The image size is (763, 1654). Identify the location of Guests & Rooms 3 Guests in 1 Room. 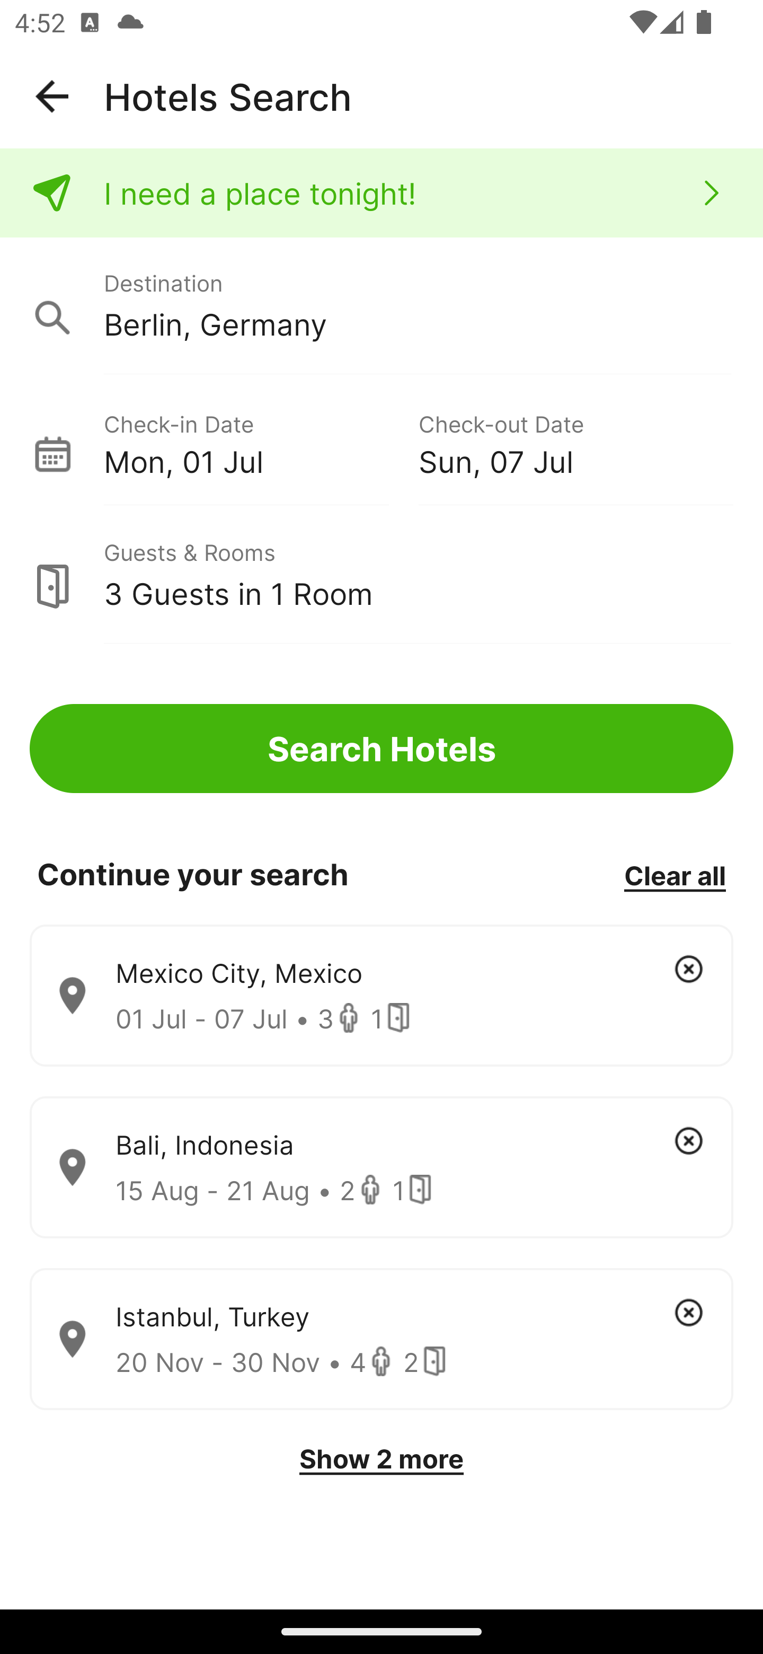
(381, 575).